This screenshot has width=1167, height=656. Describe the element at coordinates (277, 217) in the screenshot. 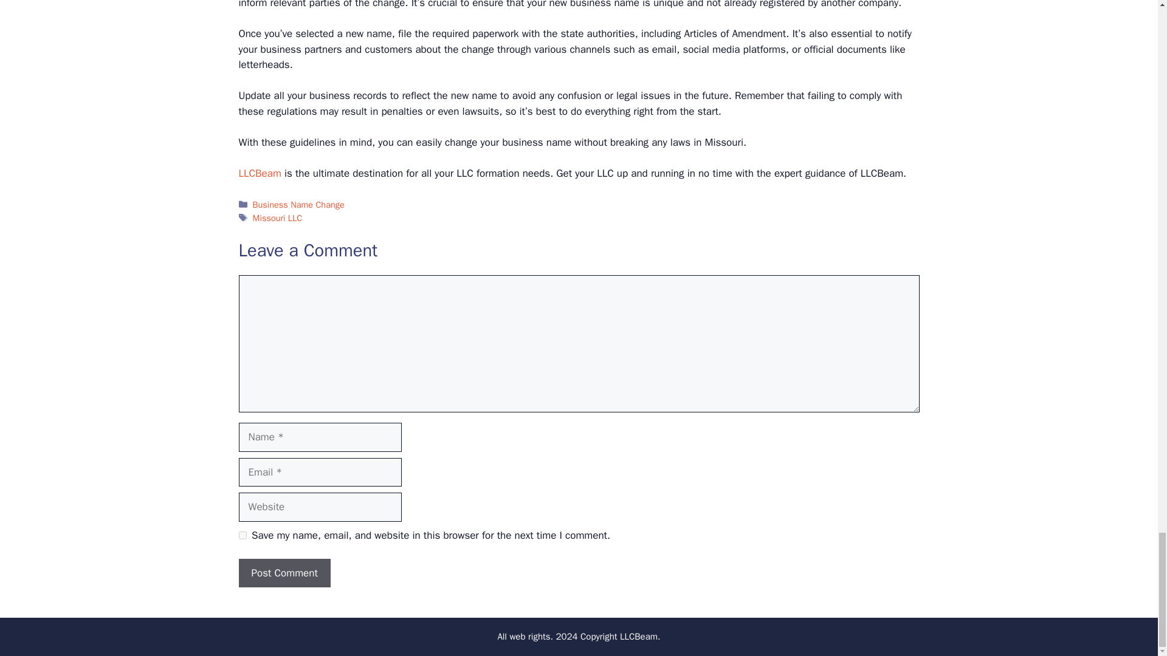

I see `Missouri LLC` at that location.